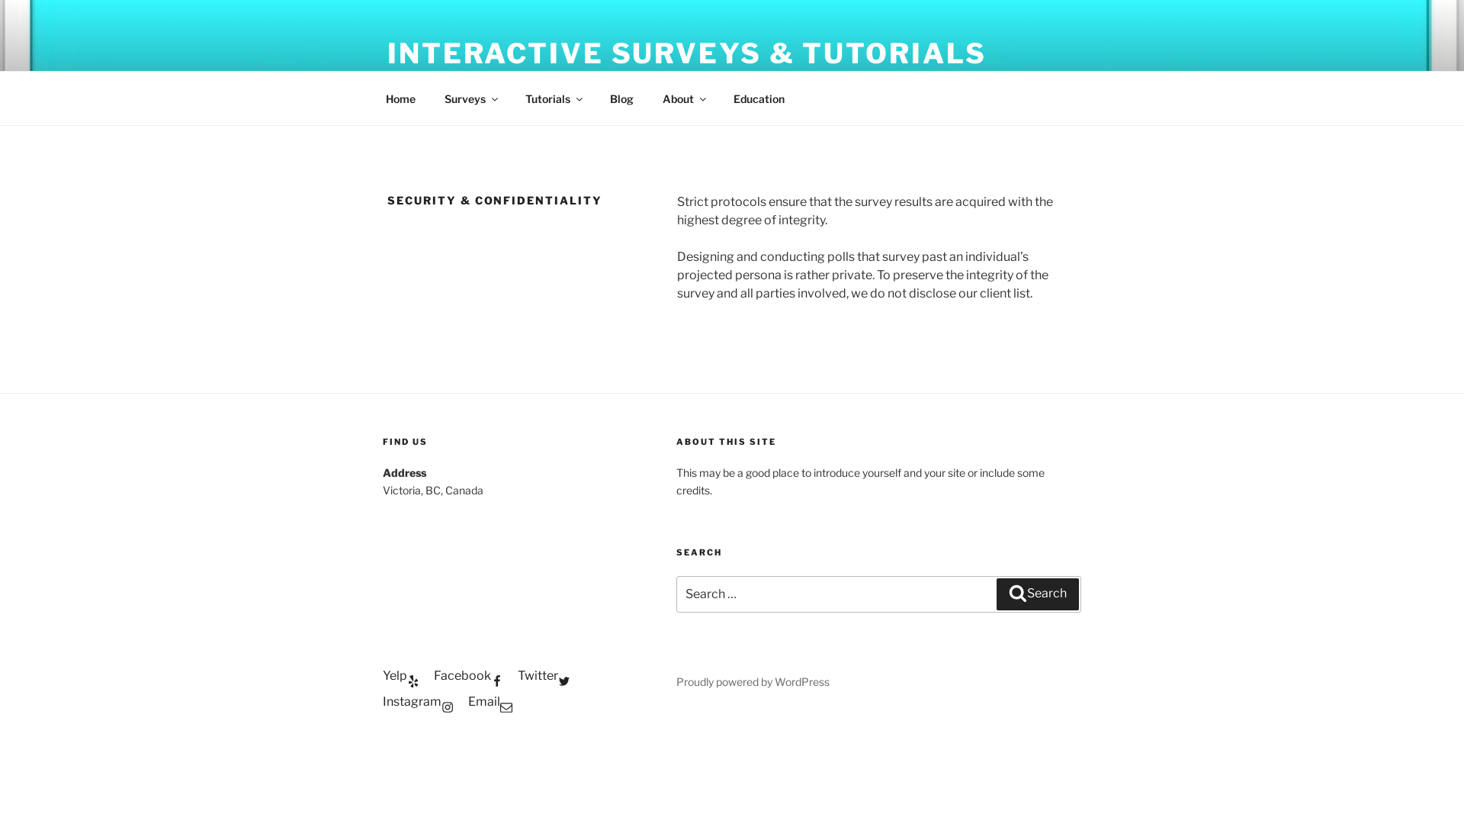 The width and height of the screenshot is (1464, 824). Describe the element at coordinates (683, 98) in the screenshot. I see `About` at that location.